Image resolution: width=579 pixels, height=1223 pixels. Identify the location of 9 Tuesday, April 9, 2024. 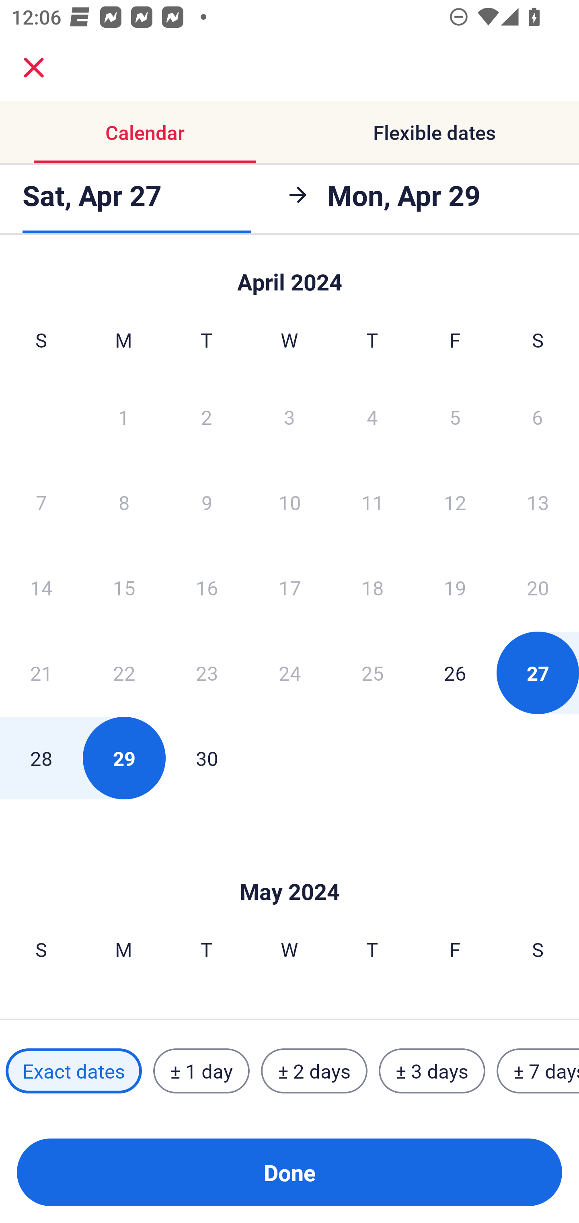
(207, 502).